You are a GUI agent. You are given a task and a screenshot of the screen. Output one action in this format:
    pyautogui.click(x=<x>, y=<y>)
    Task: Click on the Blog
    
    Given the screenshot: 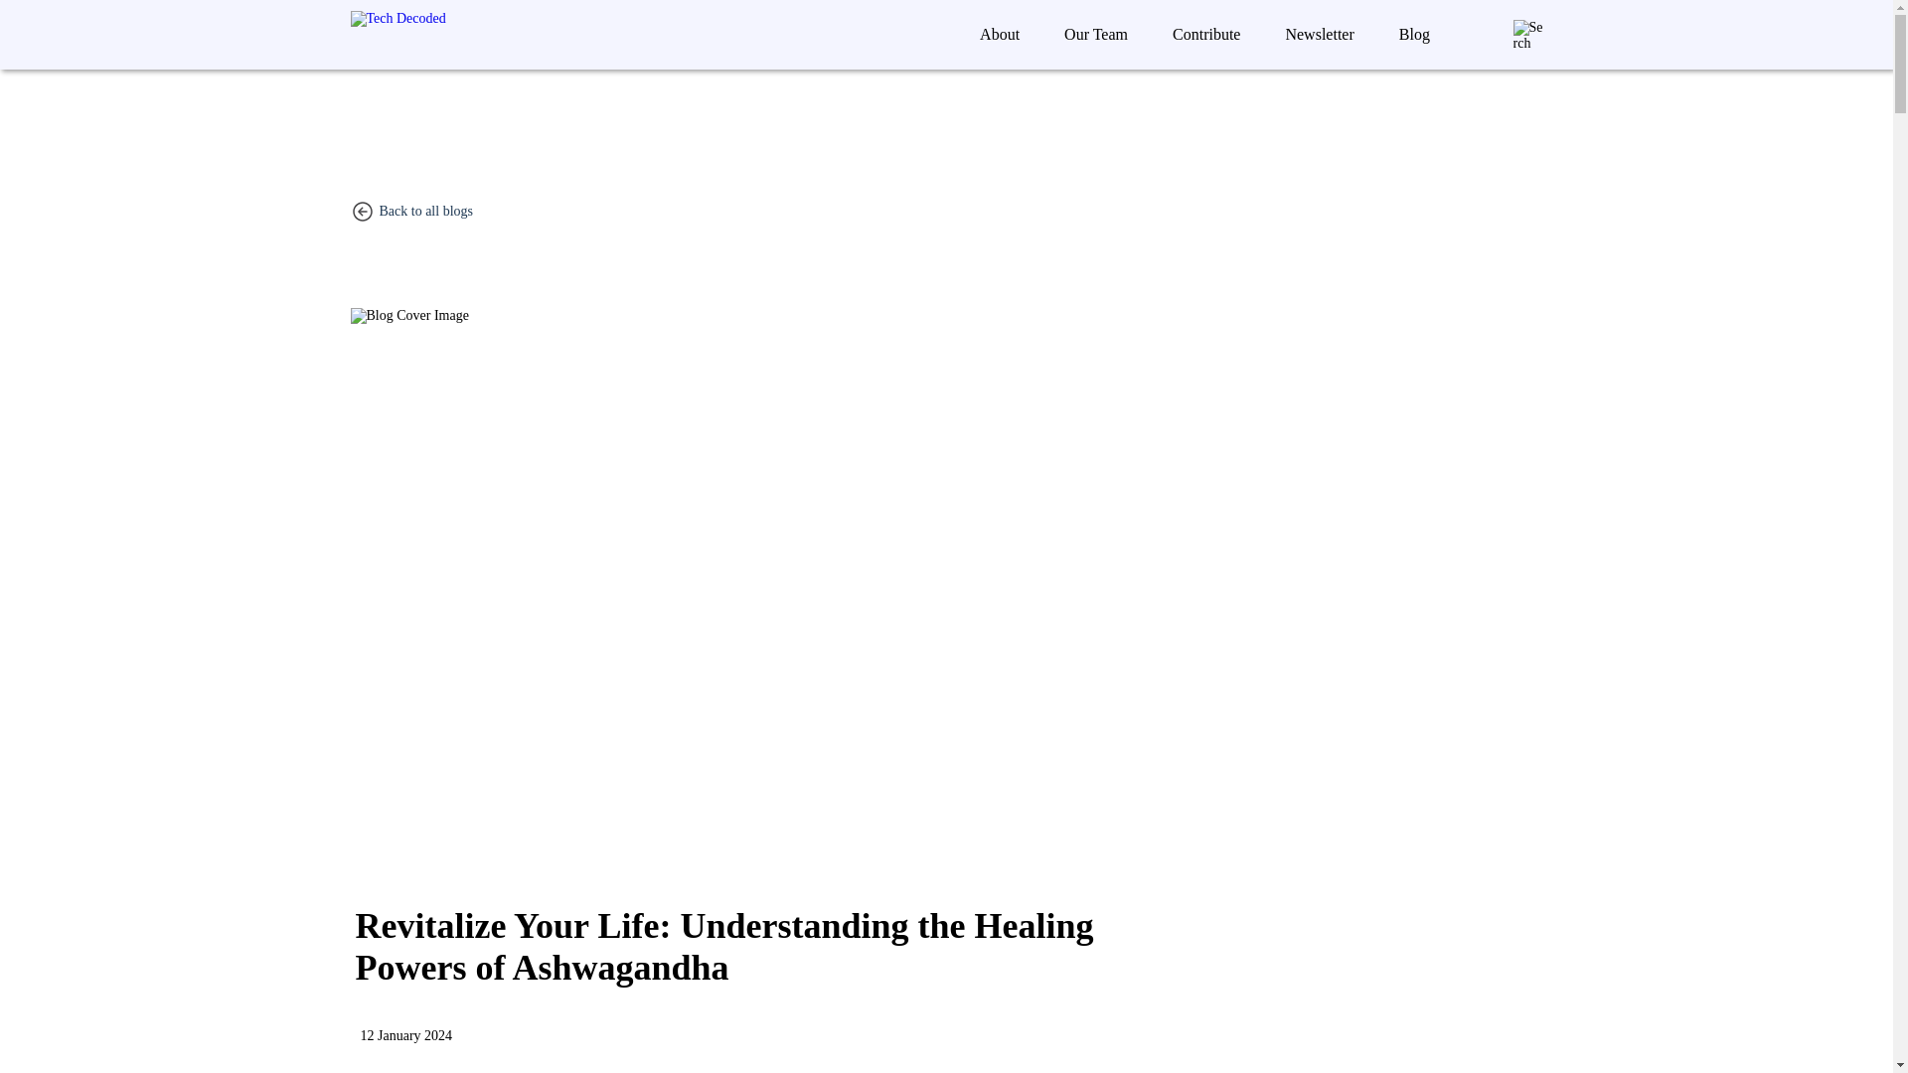 What is the action you would take?
    pyautogui.click(x=1415, y=34)
    